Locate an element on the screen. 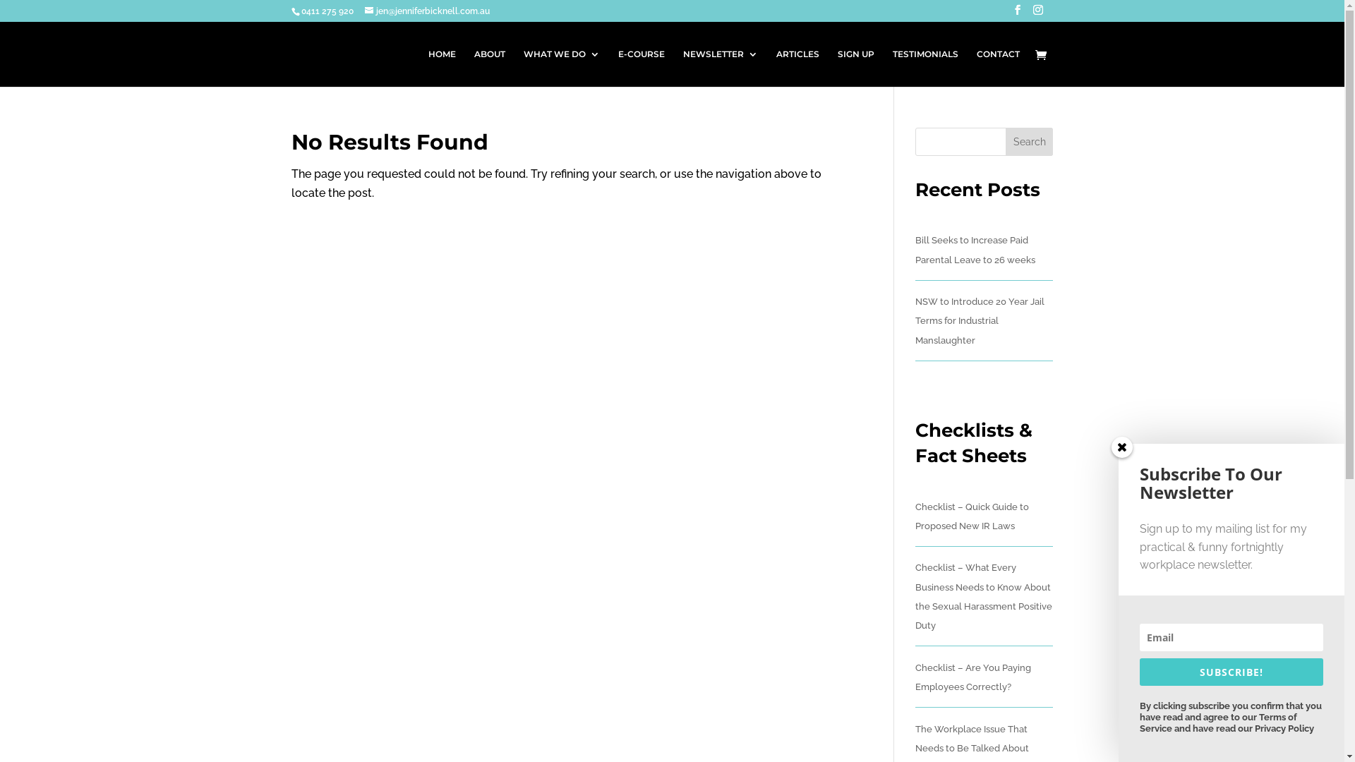  TESTIMONIALS is located at coordinates (925, 68).